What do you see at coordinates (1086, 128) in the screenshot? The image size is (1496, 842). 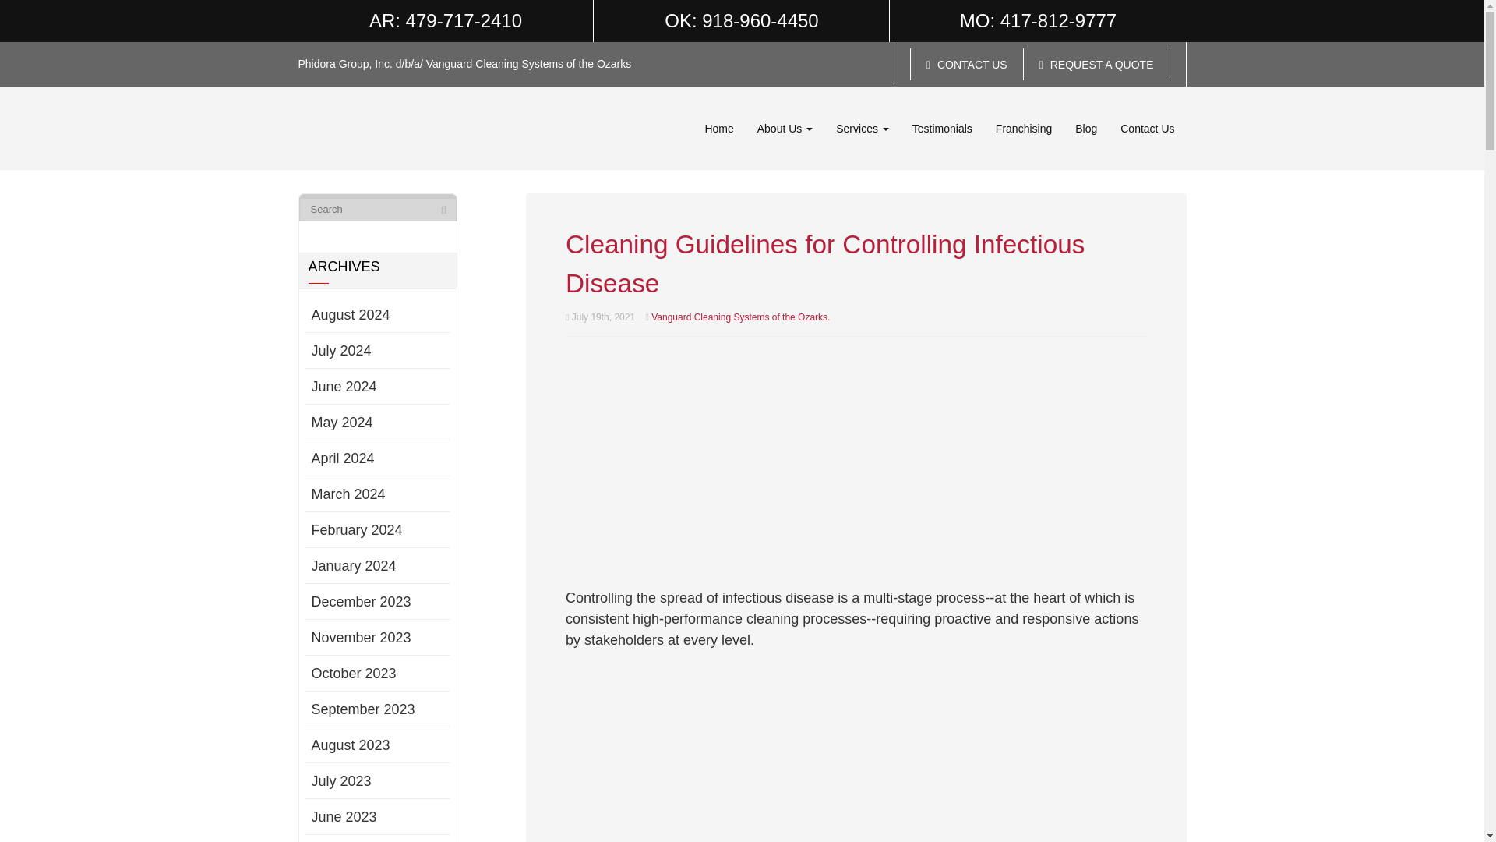 I see `Blog` at bounding box center [1086, 128].